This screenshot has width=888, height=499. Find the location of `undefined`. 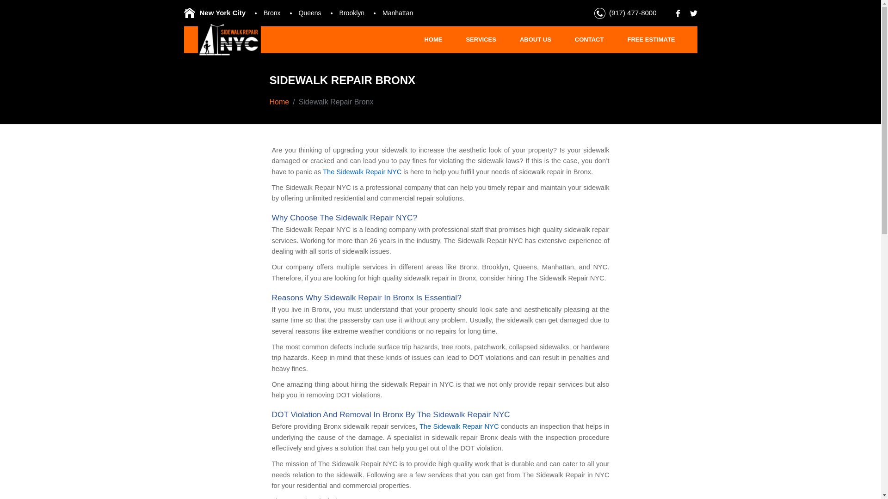

undefined is located at coordinates (678, 13).